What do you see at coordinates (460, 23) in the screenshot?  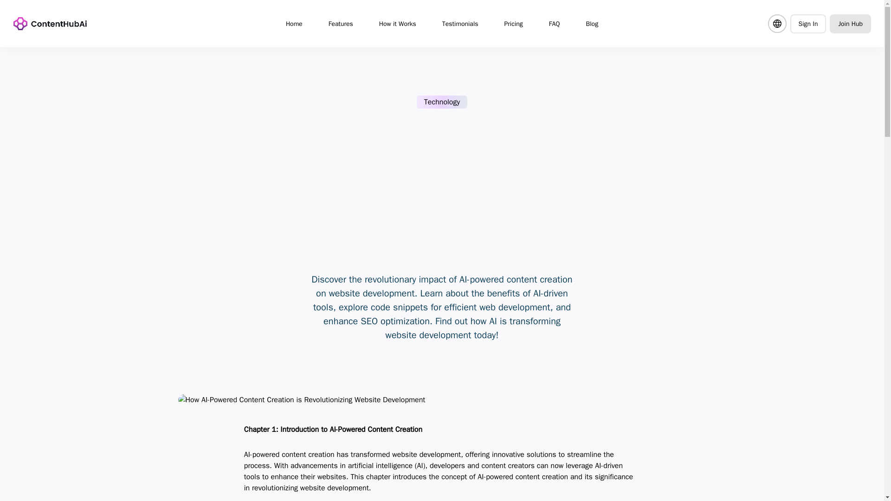 I see `Testimonials` at bounding box center [460, 23].